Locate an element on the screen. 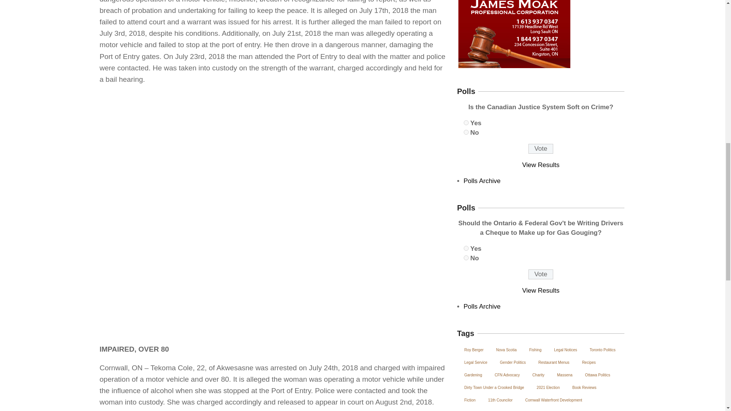 The image size is (731, 411). View Results Of This Poll is located at coordinates (541, 165).